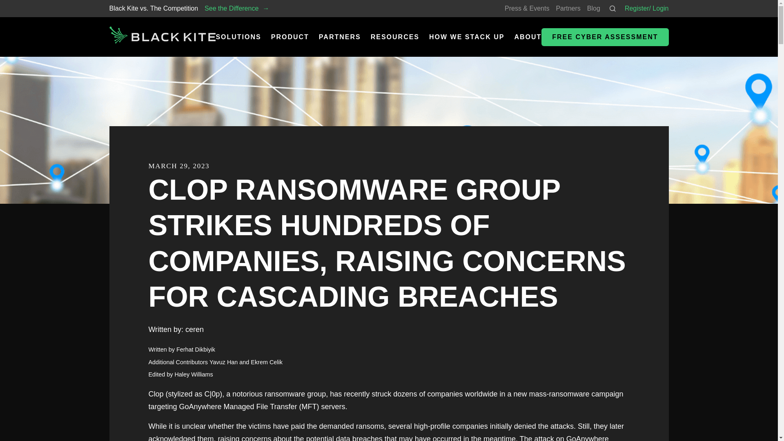 This screenshot has width=784, height=441. Describe the element at coordinates (340, 37) in the screenshot. I see `PARTNERS` at that location.